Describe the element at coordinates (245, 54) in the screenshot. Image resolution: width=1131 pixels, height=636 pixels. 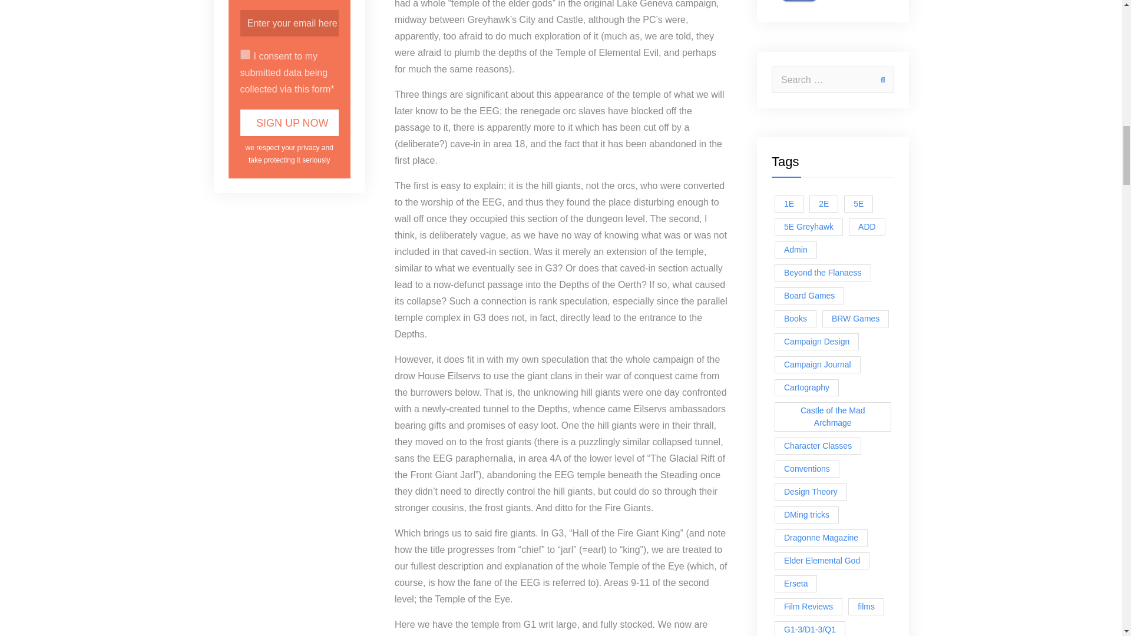
I see `on` at that location.